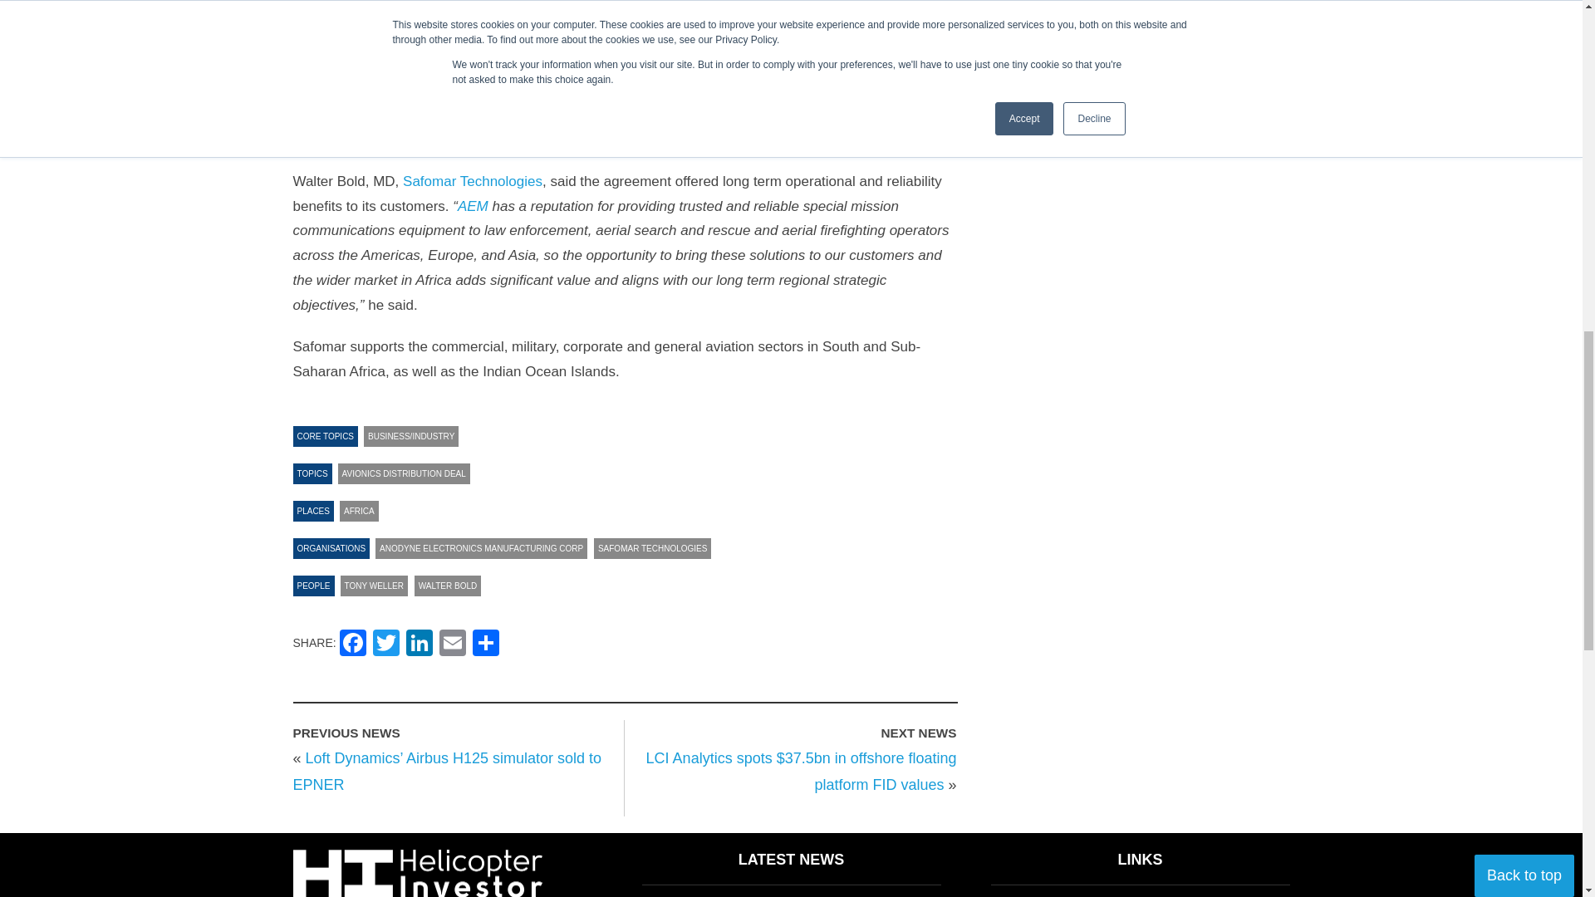  What do you see at coordinates (472, 181) in the screenshot?
I see `Safomar Technologies` at bounding box center [472, 181].